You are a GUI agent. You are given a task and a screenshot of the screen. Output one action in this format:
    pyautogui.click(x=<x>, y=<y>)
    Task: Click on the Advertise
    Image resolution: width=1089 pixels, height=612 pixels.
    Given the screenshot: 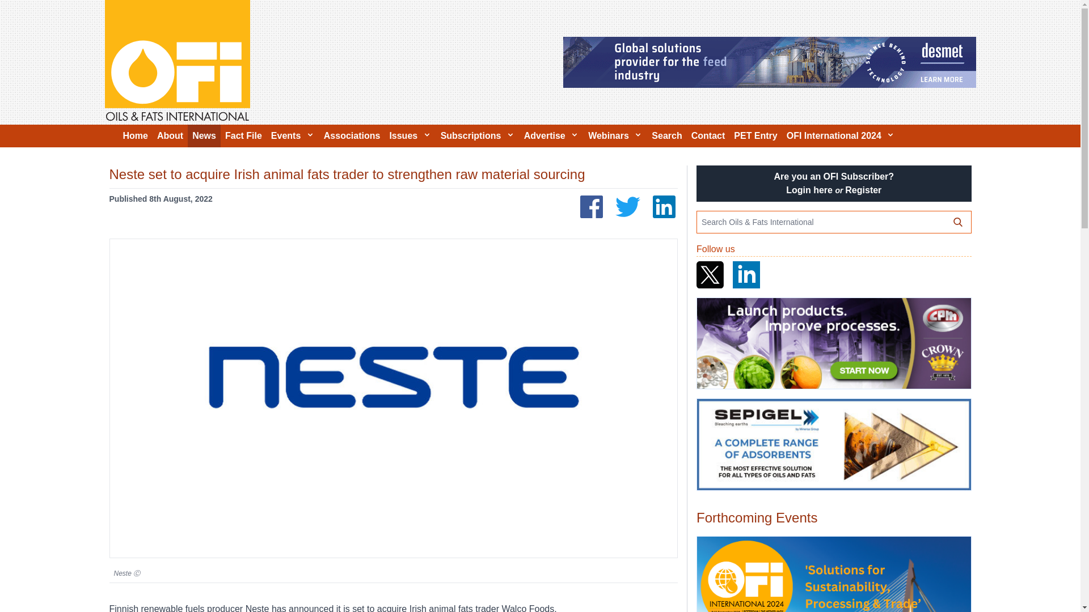 What is the action you would take?
    pyautogui.click(x=551, y=136)
    